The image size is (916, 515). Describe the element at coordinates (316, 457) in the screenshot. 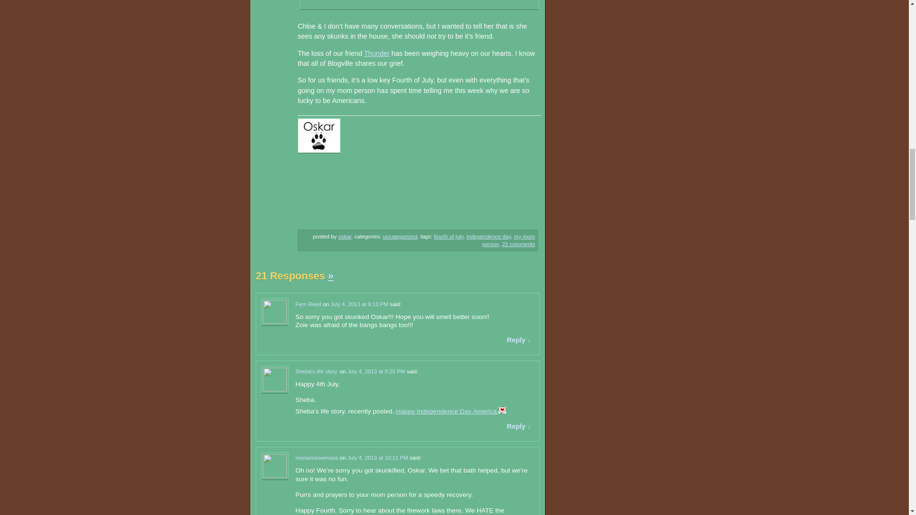

I see `meowmeowmans` at that location.